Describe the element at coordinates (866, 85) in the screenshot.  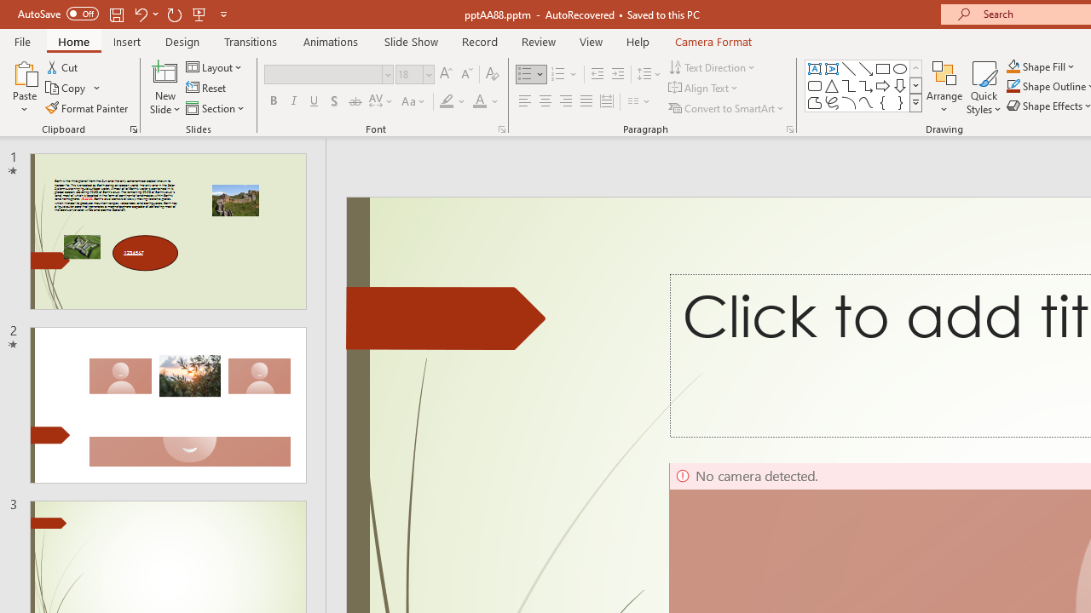
I see `Connector: Elbow Arrow` at that location.